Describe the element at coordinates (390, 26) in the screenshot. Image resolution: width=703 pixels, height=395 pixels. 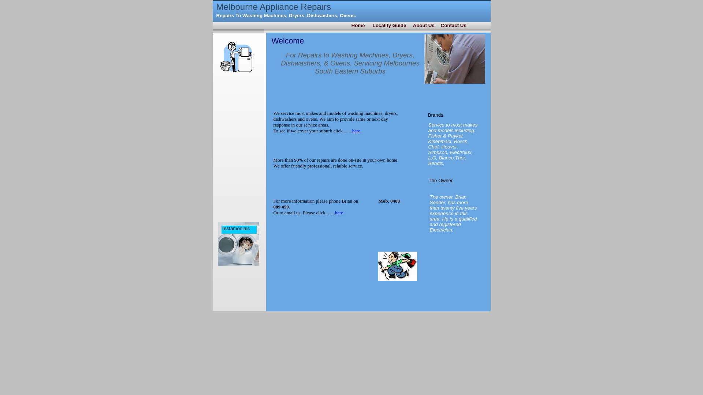
I see `Locality Guide` at that location.